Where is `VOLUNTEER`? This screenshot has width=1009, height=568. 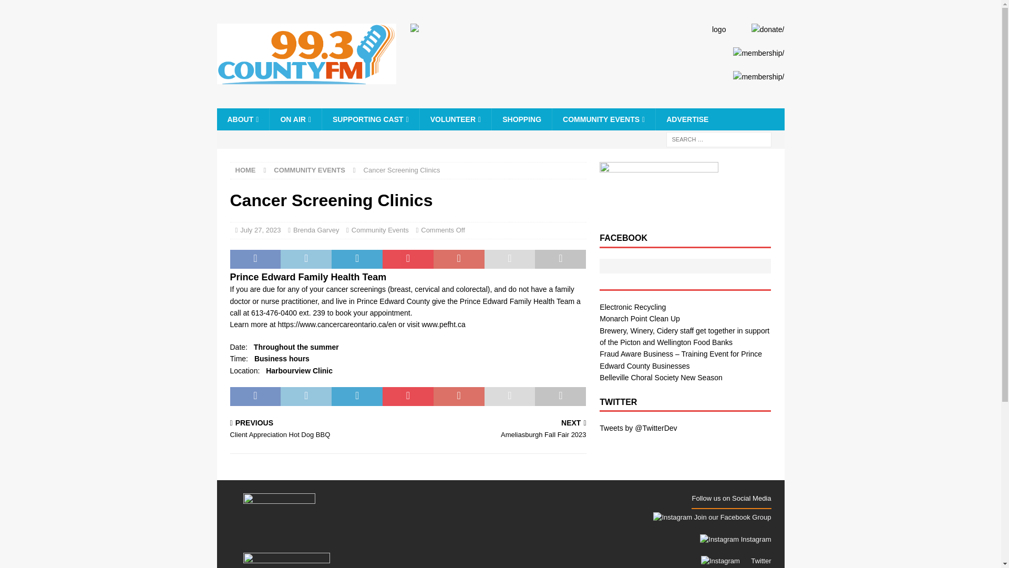
VOLUNTEER is located at coordinates (455, 119).